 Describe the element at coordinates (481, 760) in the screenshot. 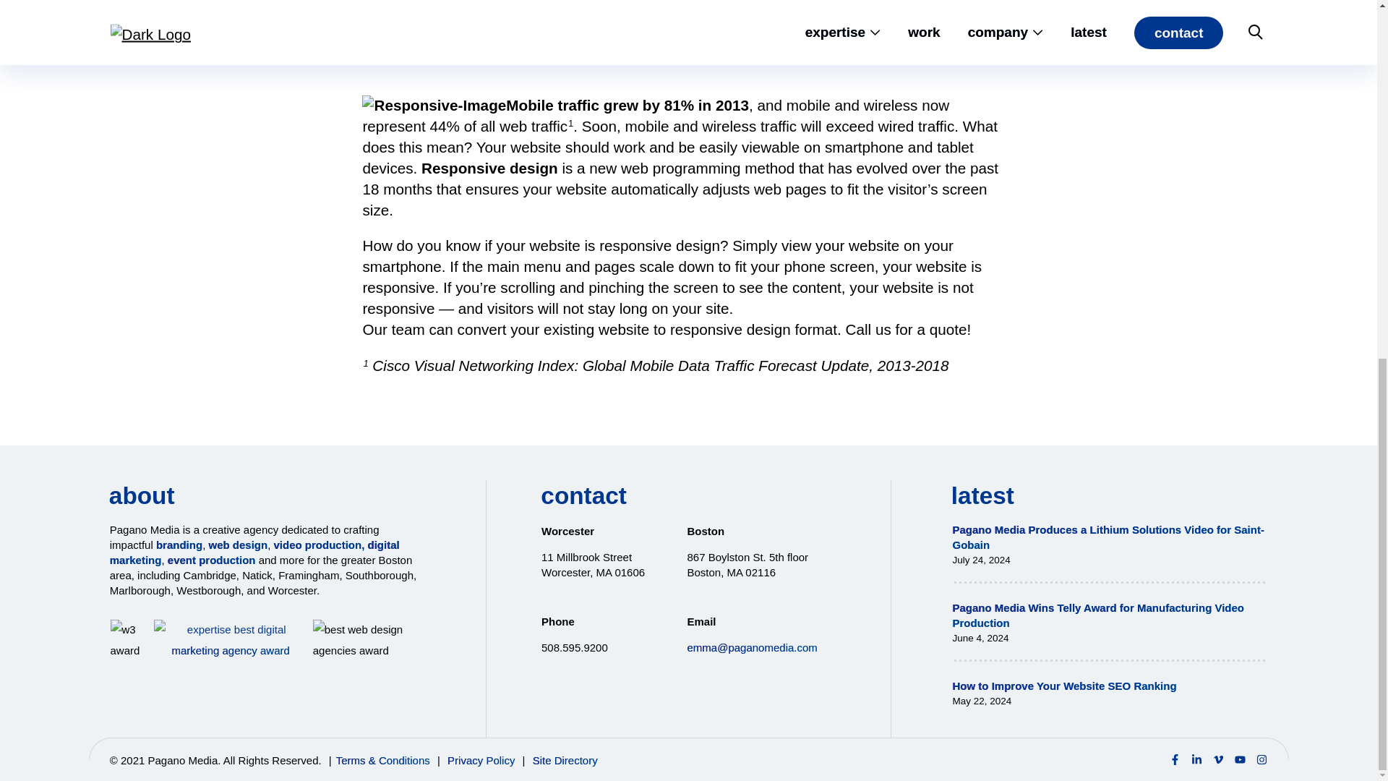

I see `Privacy Policy` at that location.